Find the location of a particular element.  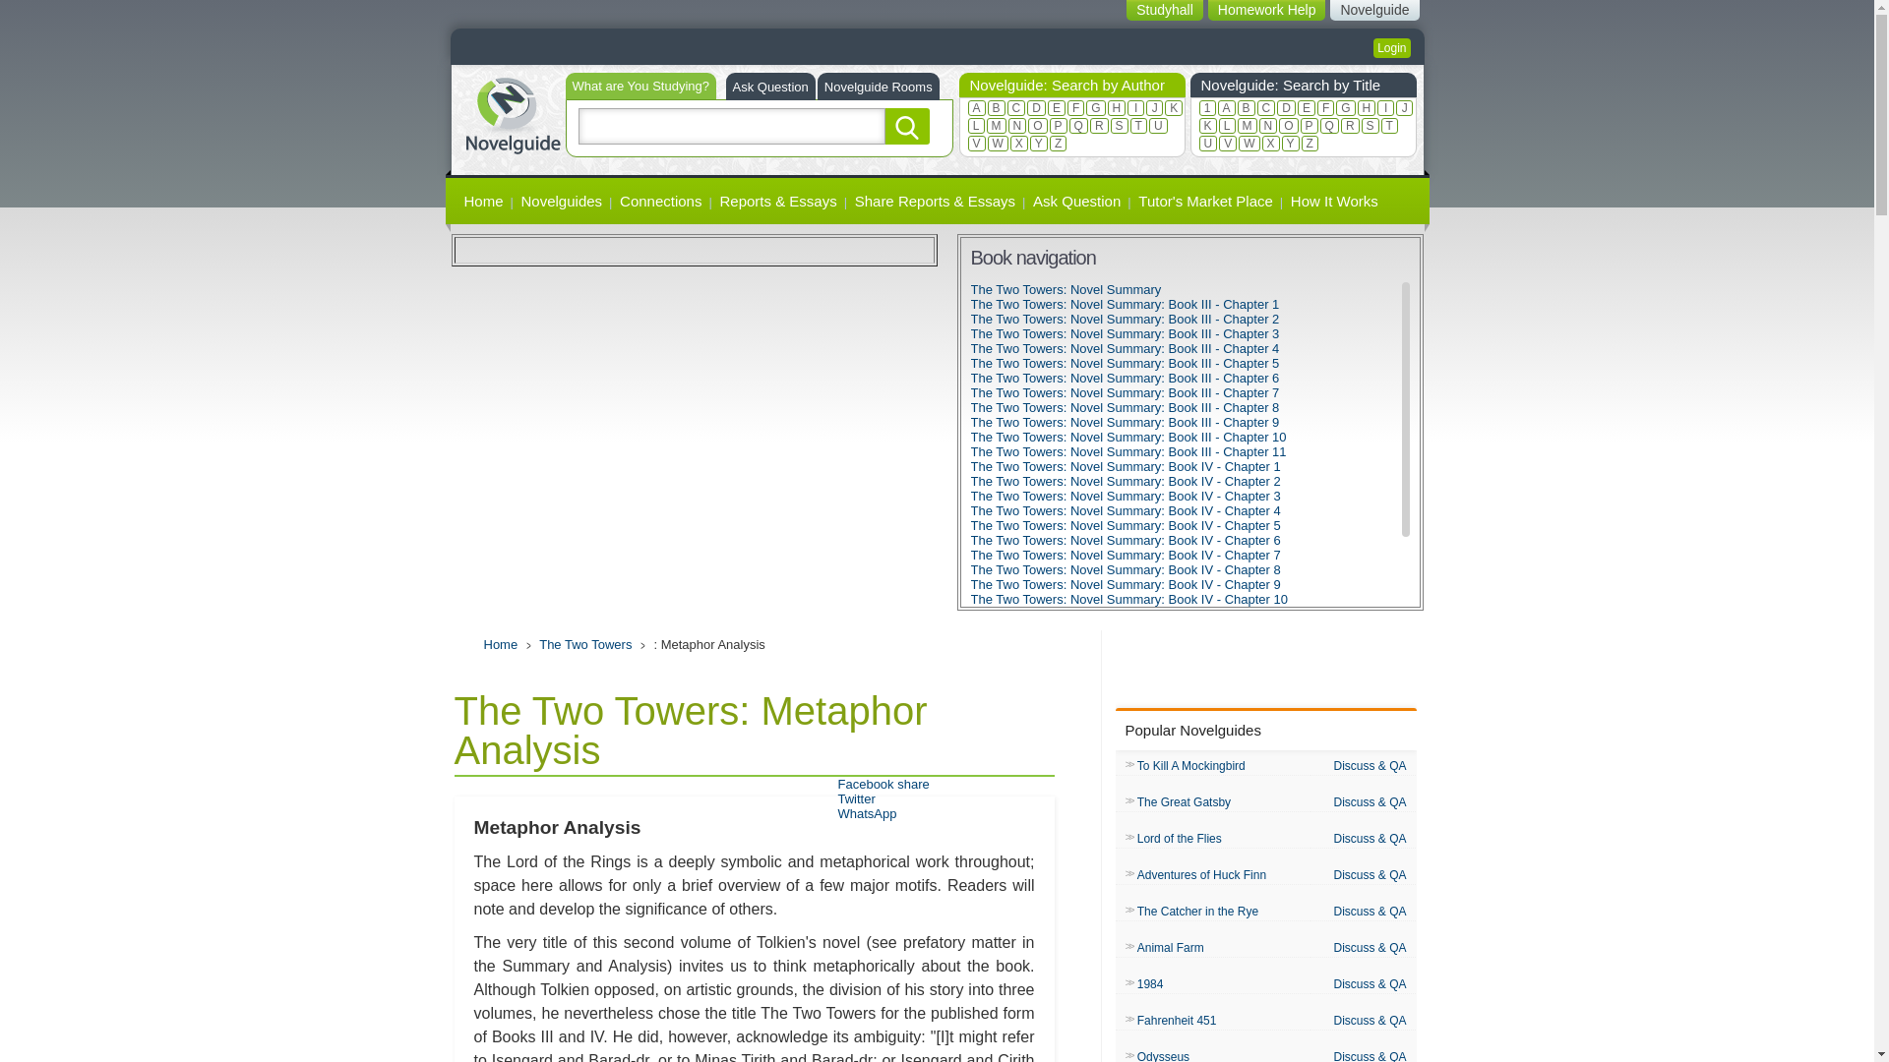

How It Works is located at coordinates (1334, 201).